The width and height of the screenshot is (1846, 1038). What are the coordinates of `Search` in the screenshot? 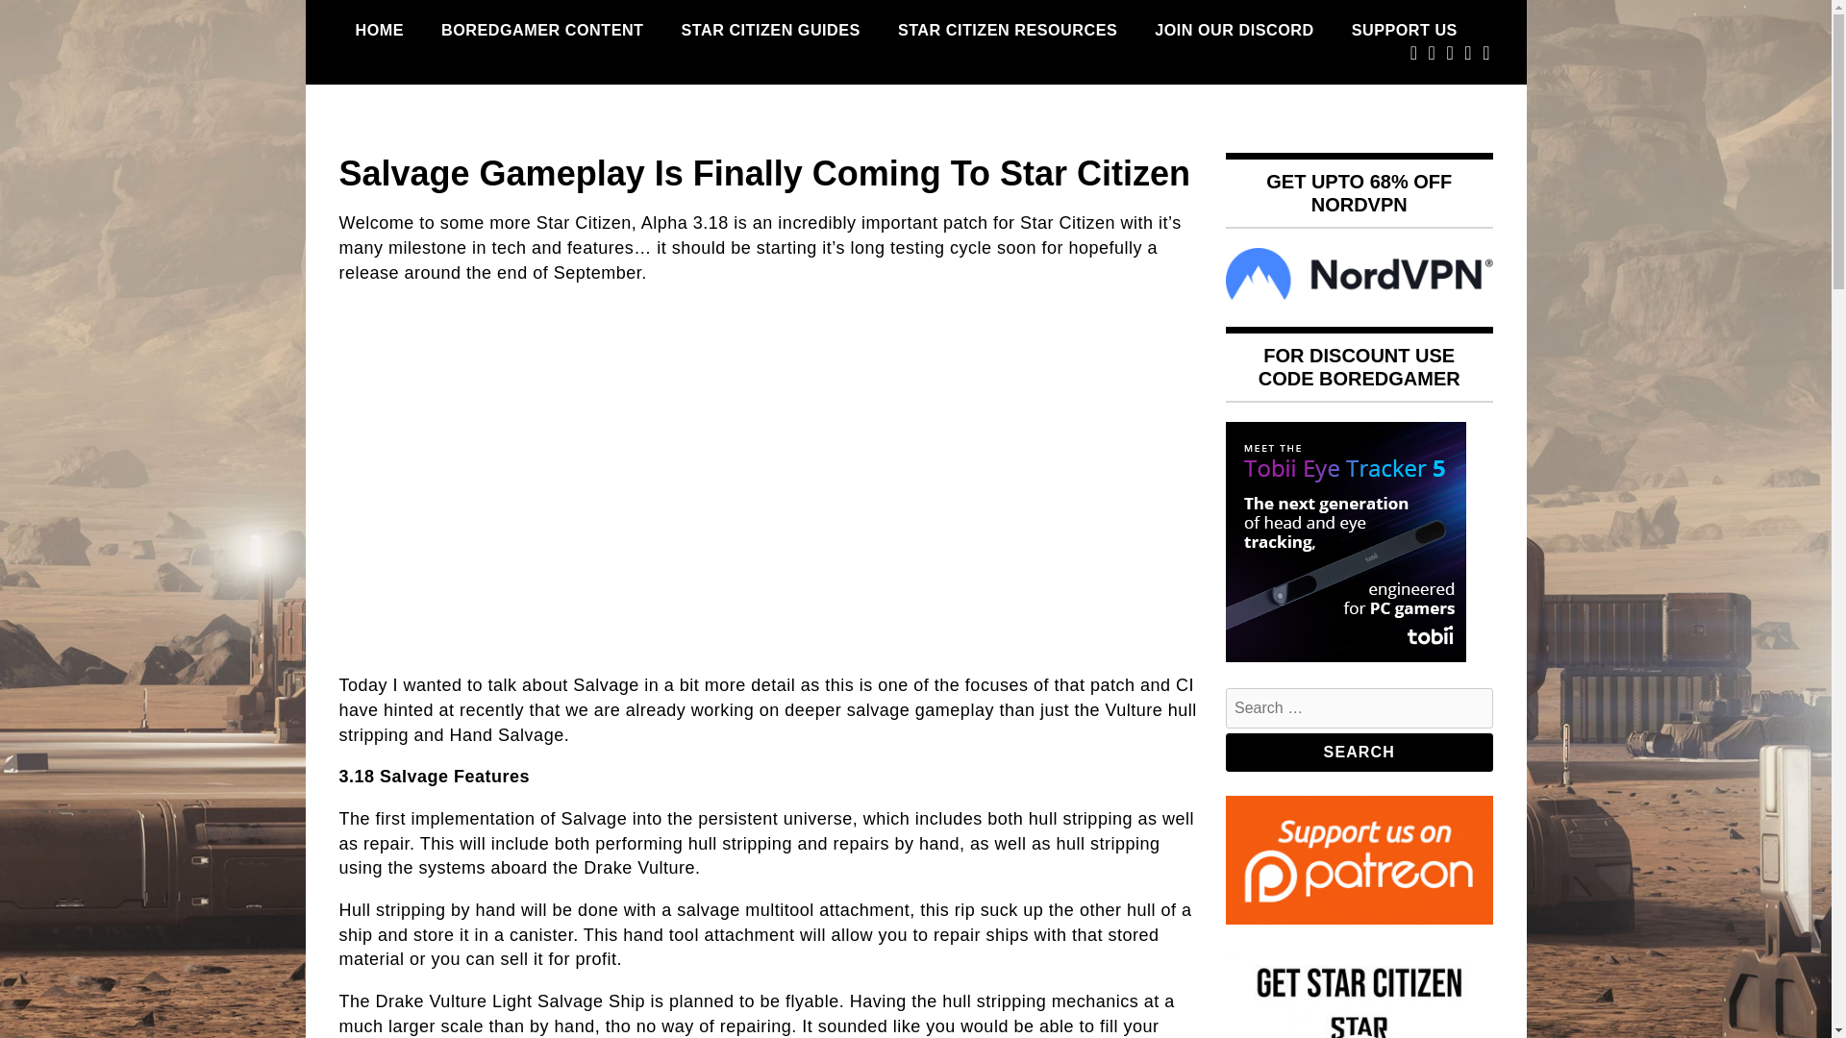 It's located at (1360, 752).